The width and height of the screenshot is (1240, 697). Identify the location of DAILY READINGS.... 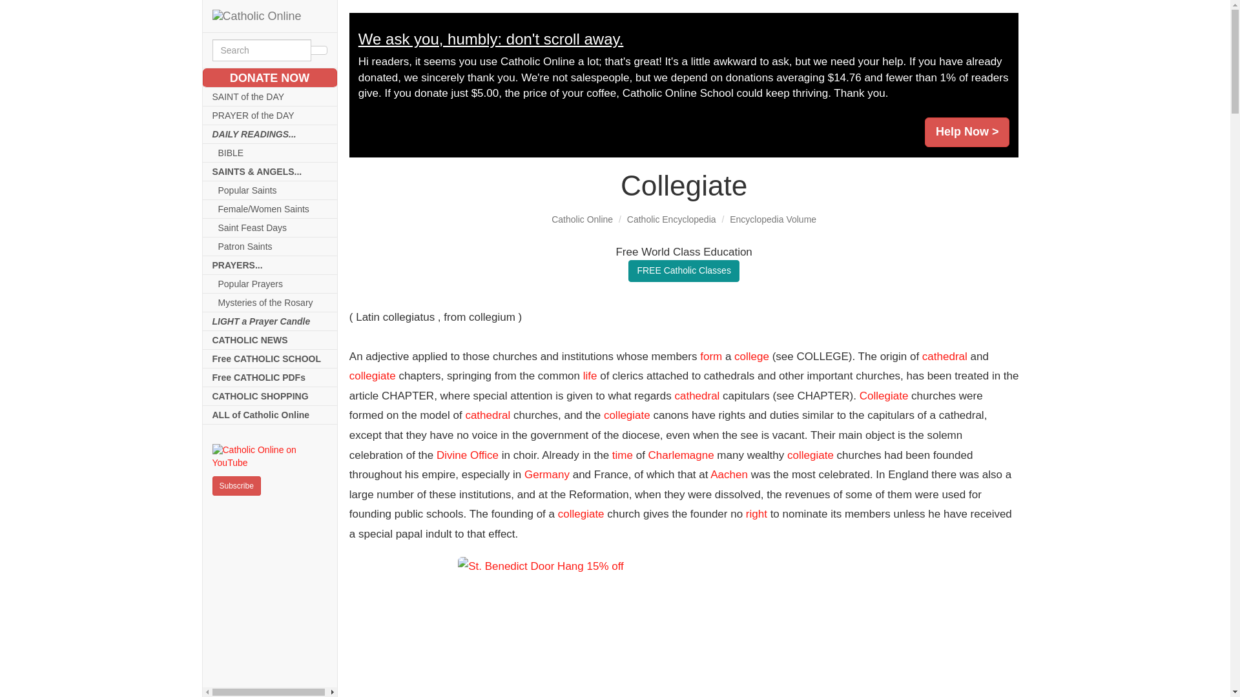
(270, 134).